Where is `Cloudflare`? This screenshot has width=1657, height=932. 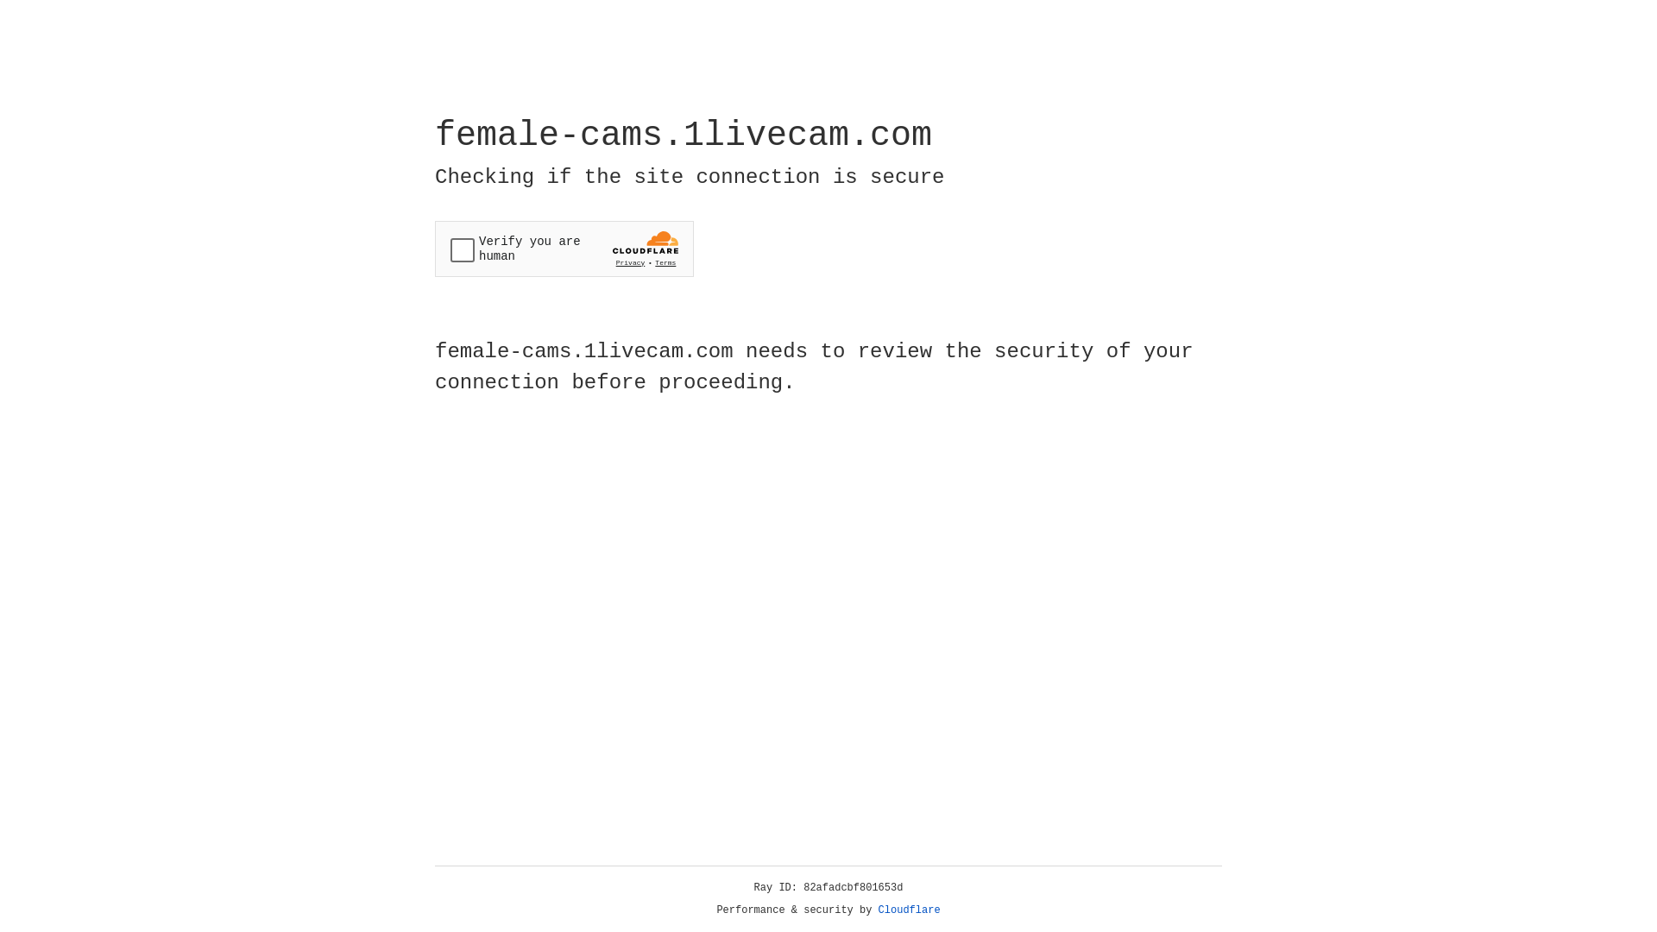 Cloudflare is located at coordinates (910, 910).